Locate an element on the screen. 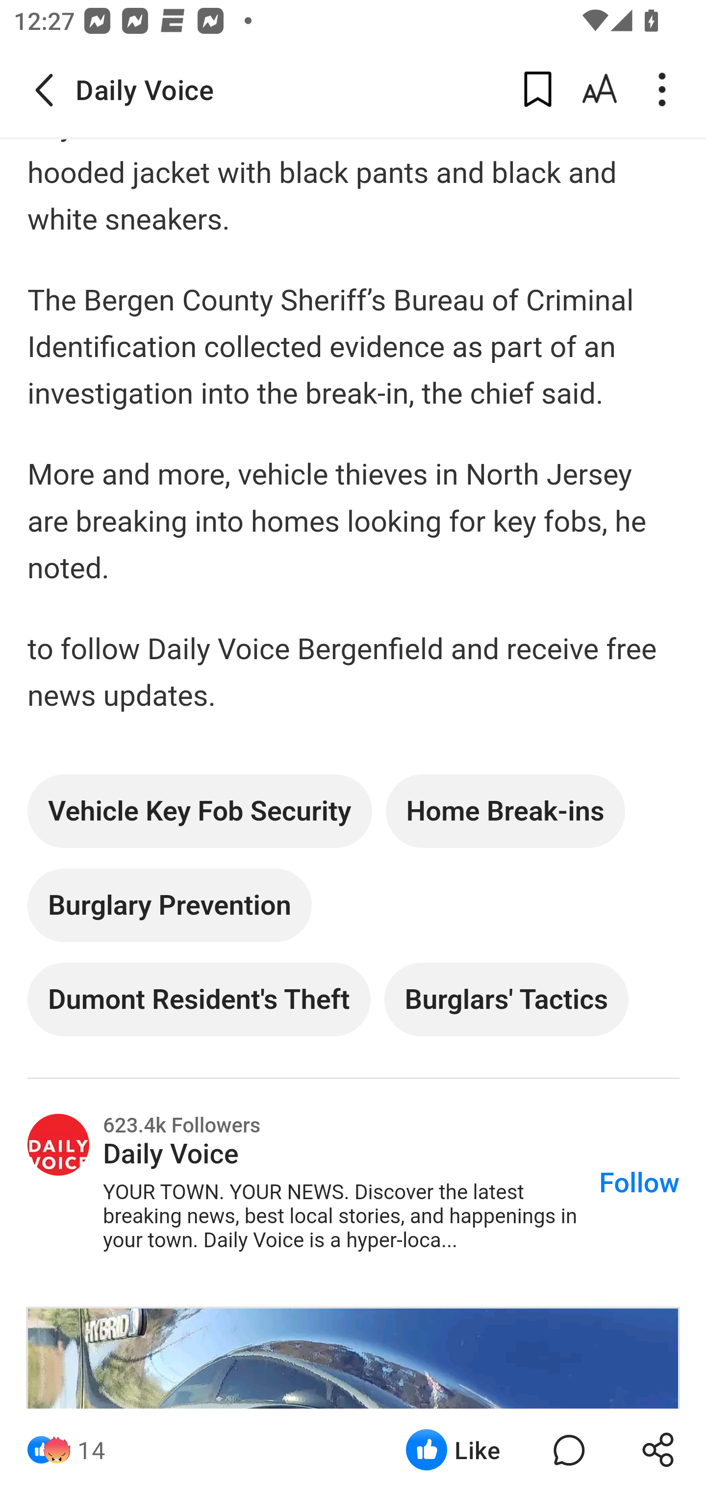 The width and height of the screenshot is (706, 1491). Daily is located at coordinates (59, 1145).